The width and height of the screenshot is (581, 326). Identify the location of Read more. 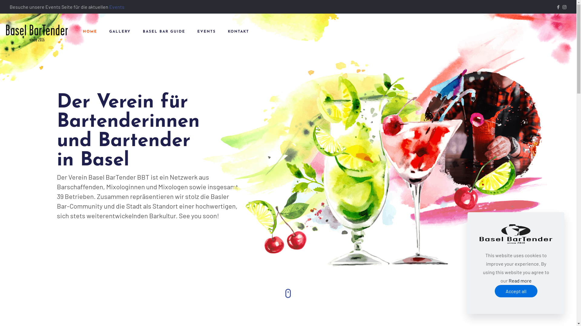
(520, 281).